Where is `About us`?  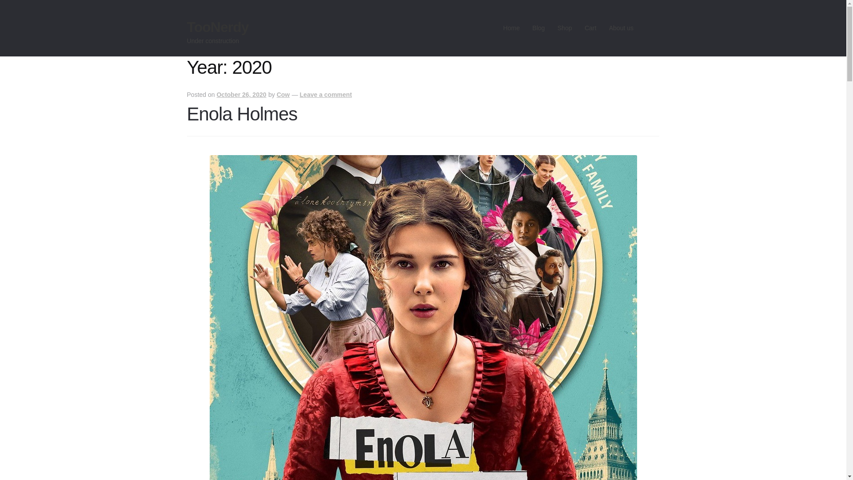
About us is located at coordinates (621, 28).